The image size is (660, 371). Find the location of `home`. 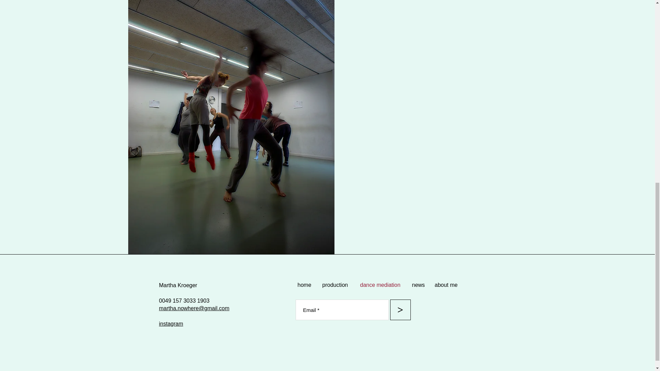

home is located at coordinates (305, 285).